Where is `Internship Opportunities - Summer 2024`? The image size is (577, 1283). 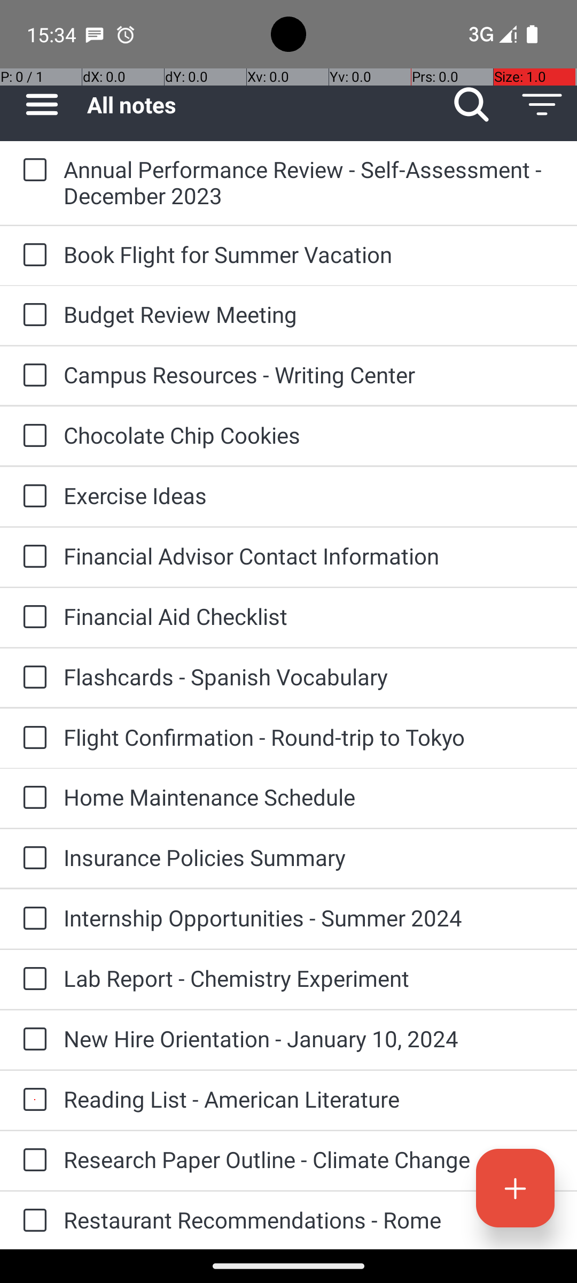
Internship Opportunities - Summer 2024 is located at coordinates (310, 917).